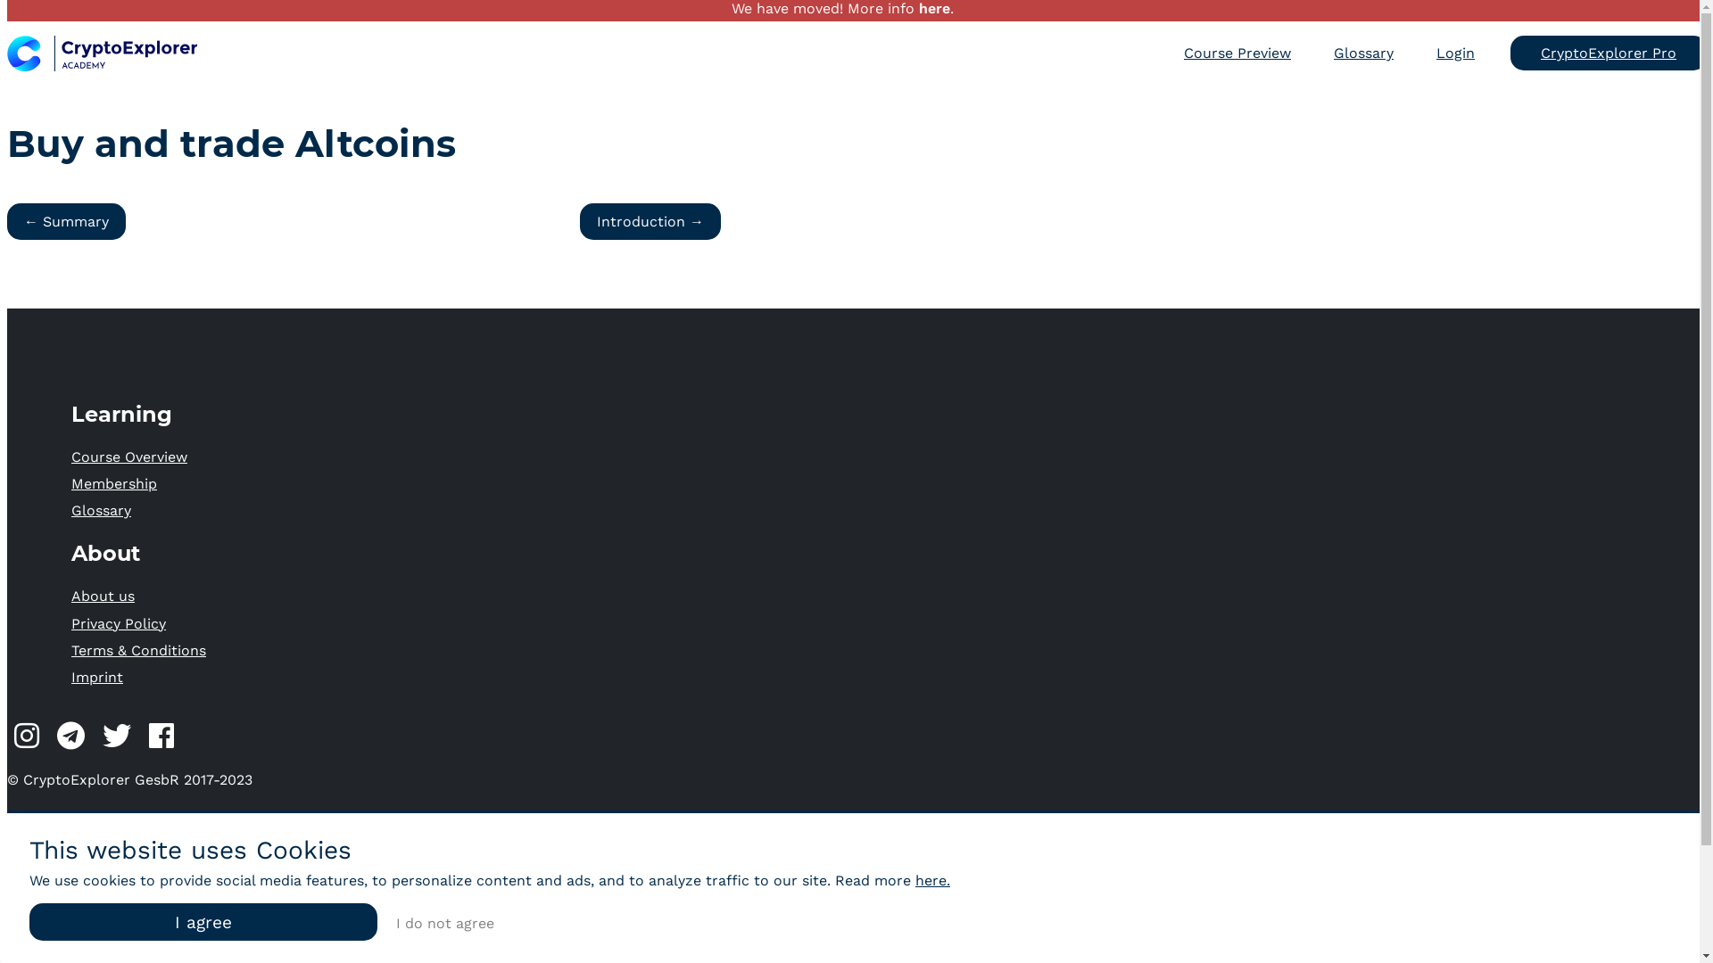  What do you see at coordinates (66, 221) in the screenshot?
I see `Summary` at bounding box center [66, 221].